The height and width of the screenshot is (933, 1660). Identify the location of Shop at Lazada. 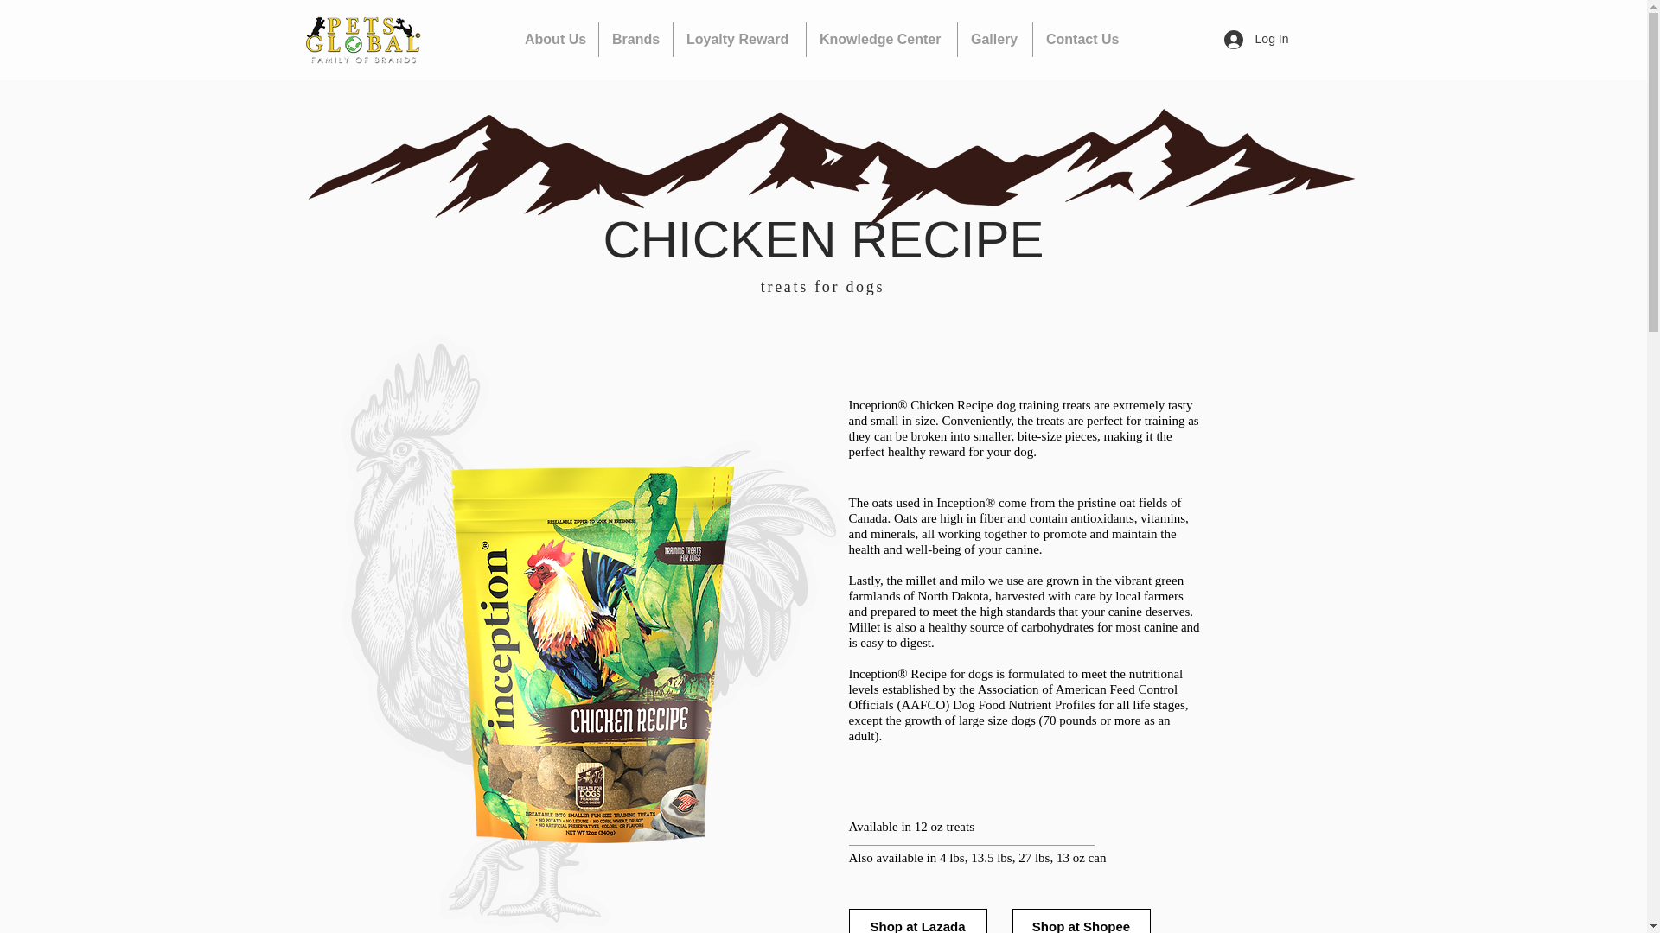
(918, 921).